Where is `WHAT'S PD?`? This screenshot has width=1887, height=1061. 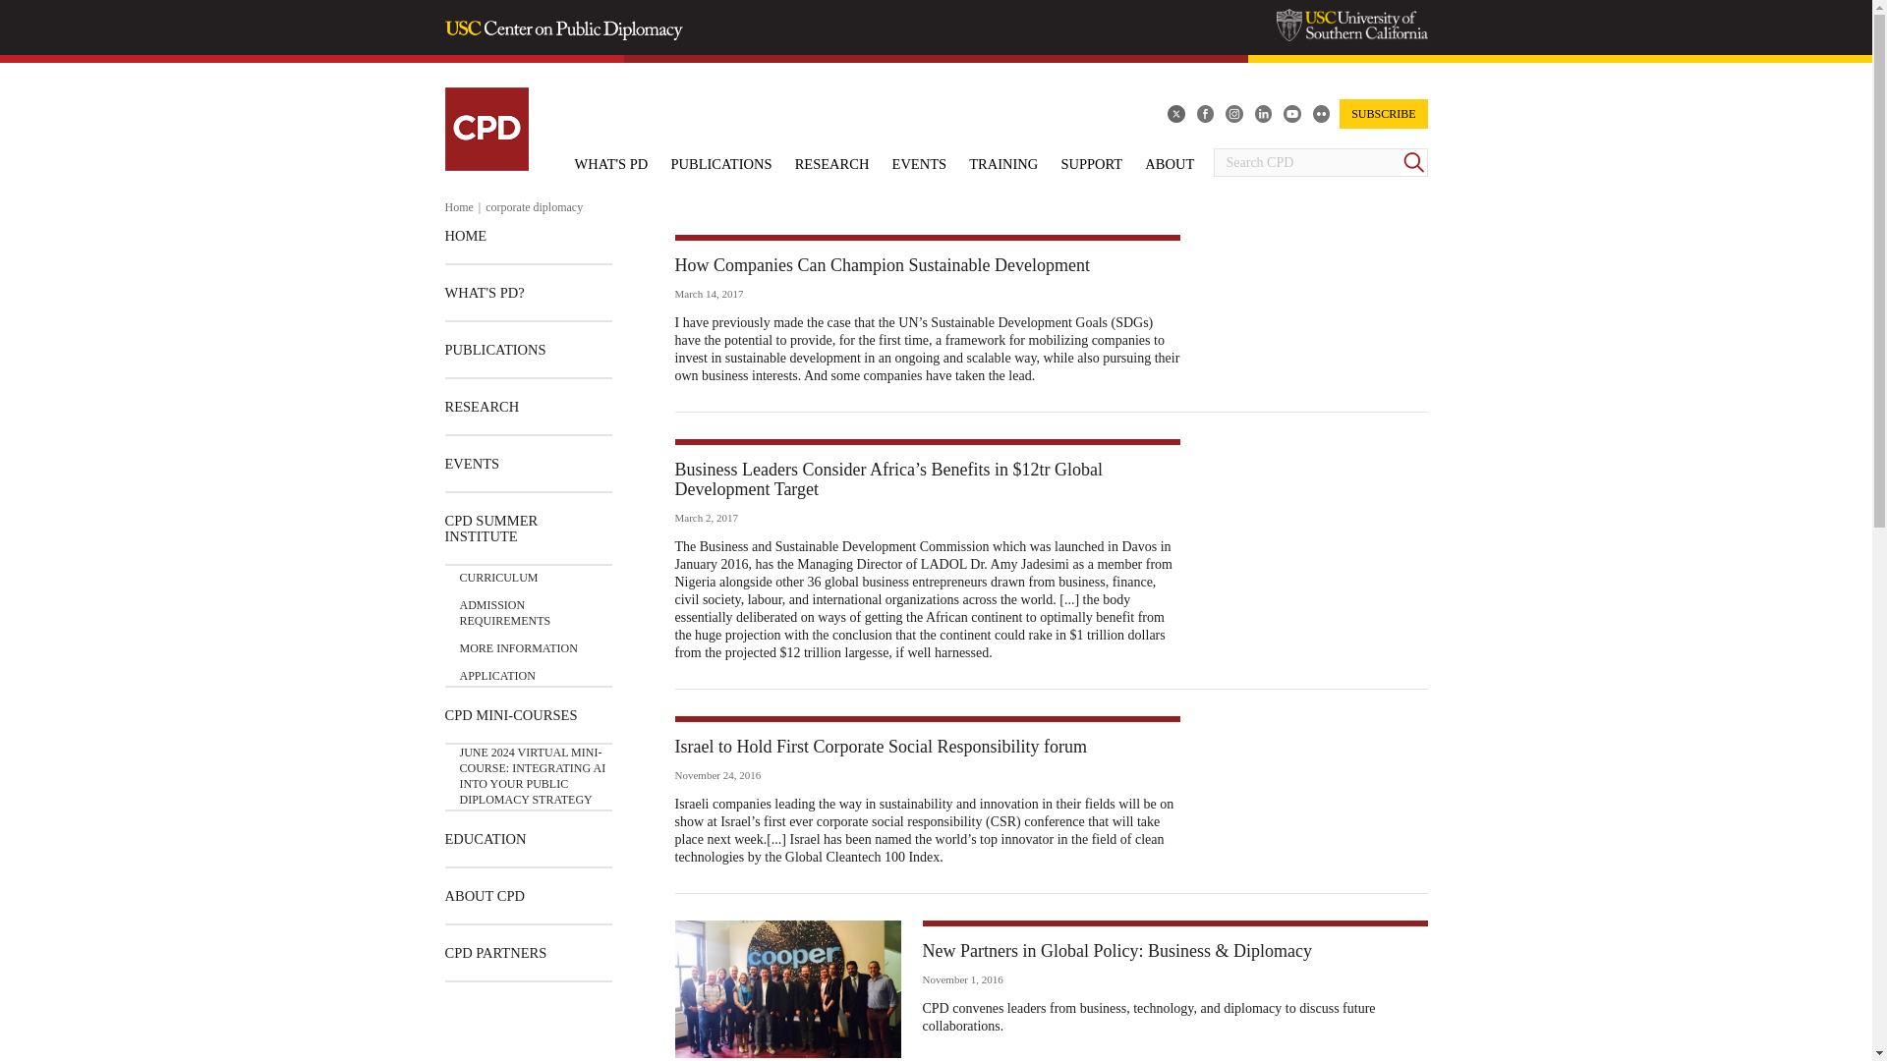
WHAT'S PD? is located at coordinates (484, 293).